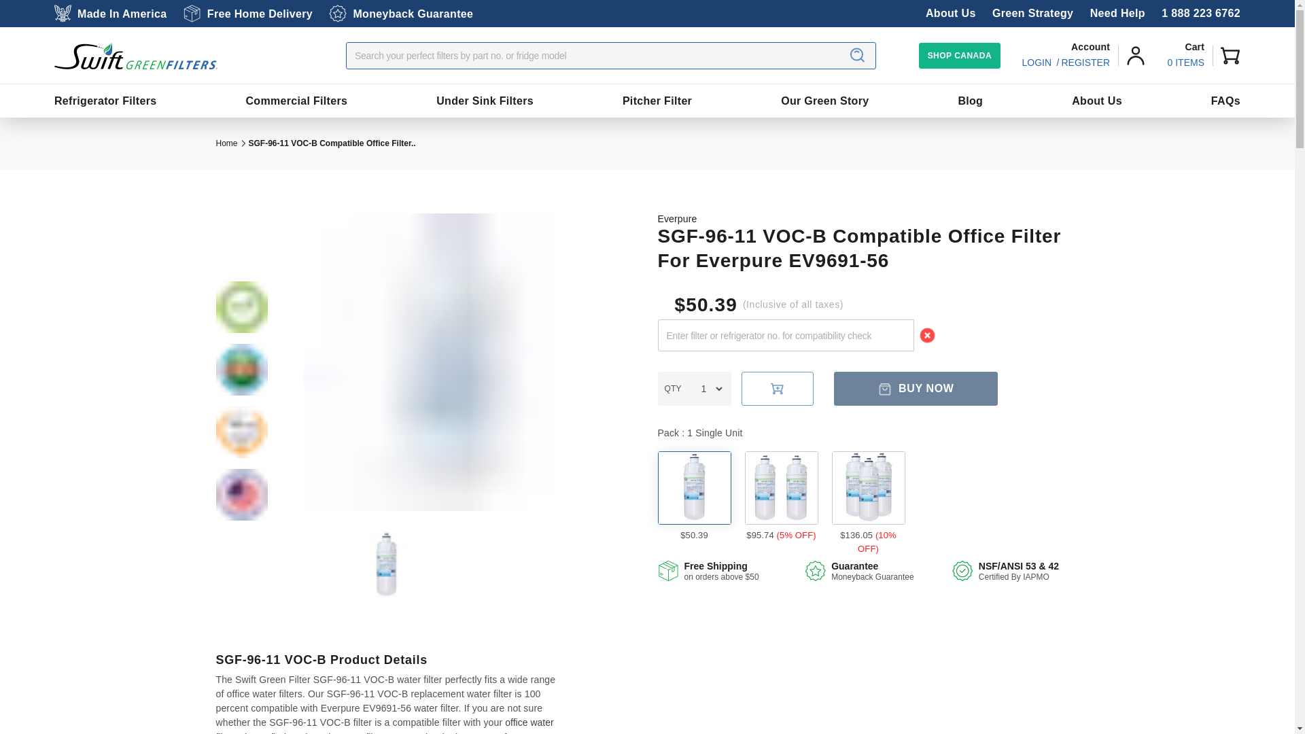  I want to click on Need Help, so click(1117, 13).